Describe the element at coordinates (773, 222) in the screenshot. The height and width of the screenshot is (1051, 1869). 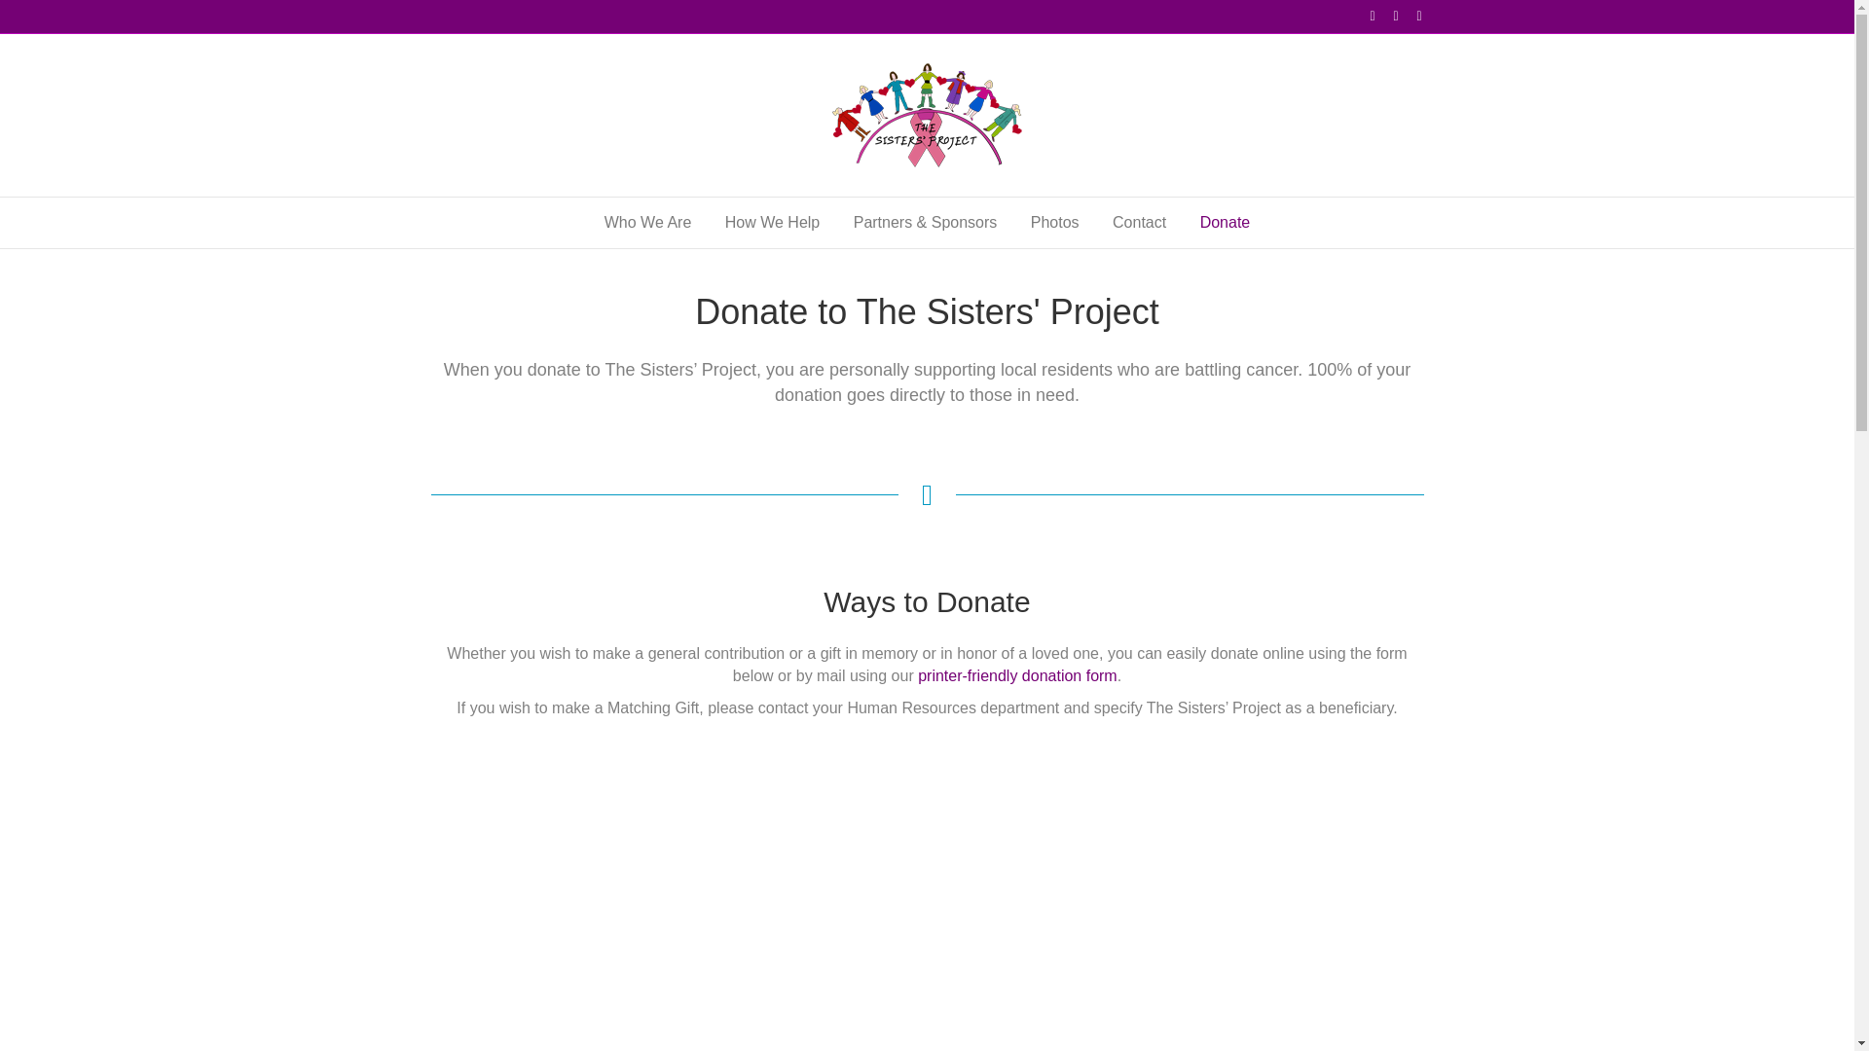
I see `How We Help` at that location.